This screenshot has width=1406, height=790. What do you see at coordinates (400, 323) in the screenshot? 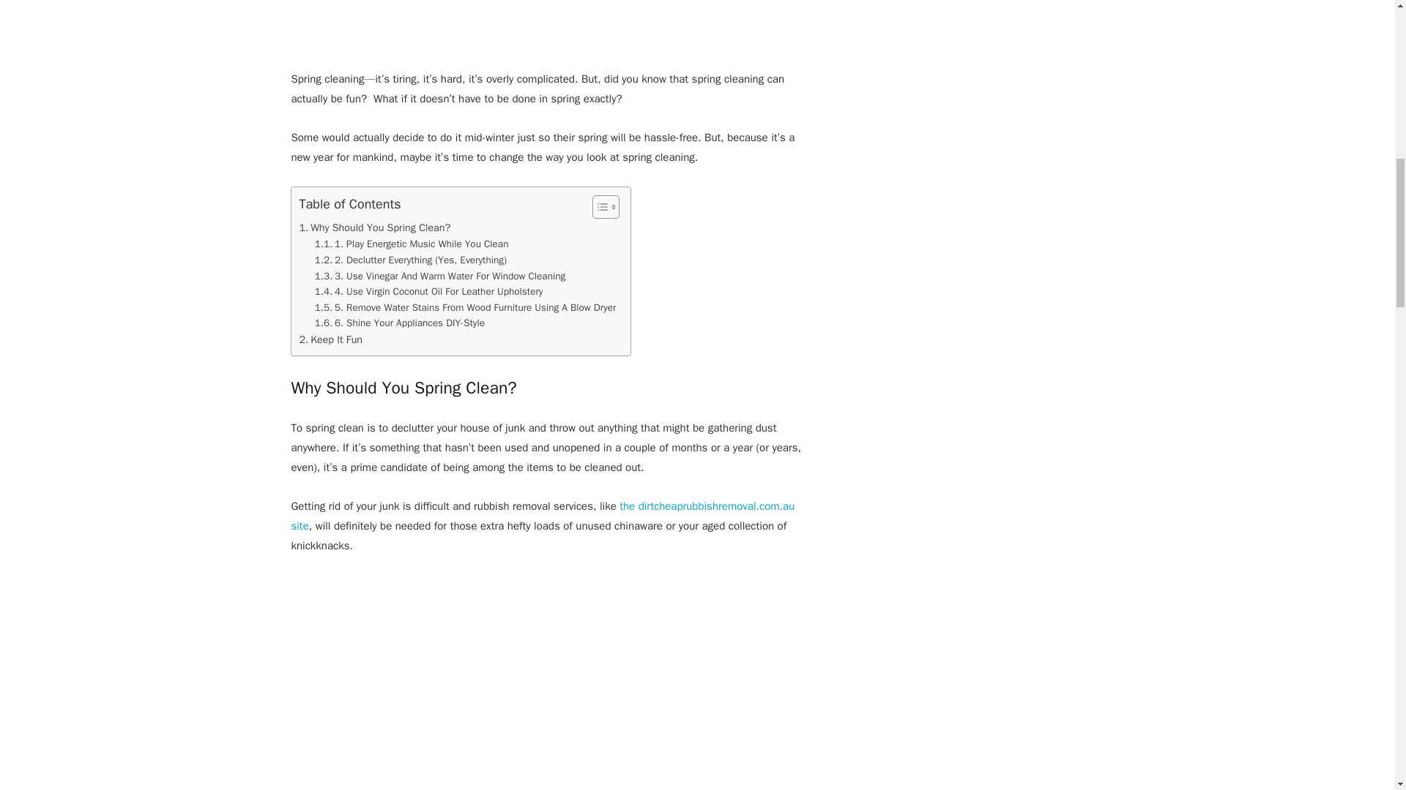
I see `6. Shine Your Appliances DIY-Style` at bounding box center [400, 323].